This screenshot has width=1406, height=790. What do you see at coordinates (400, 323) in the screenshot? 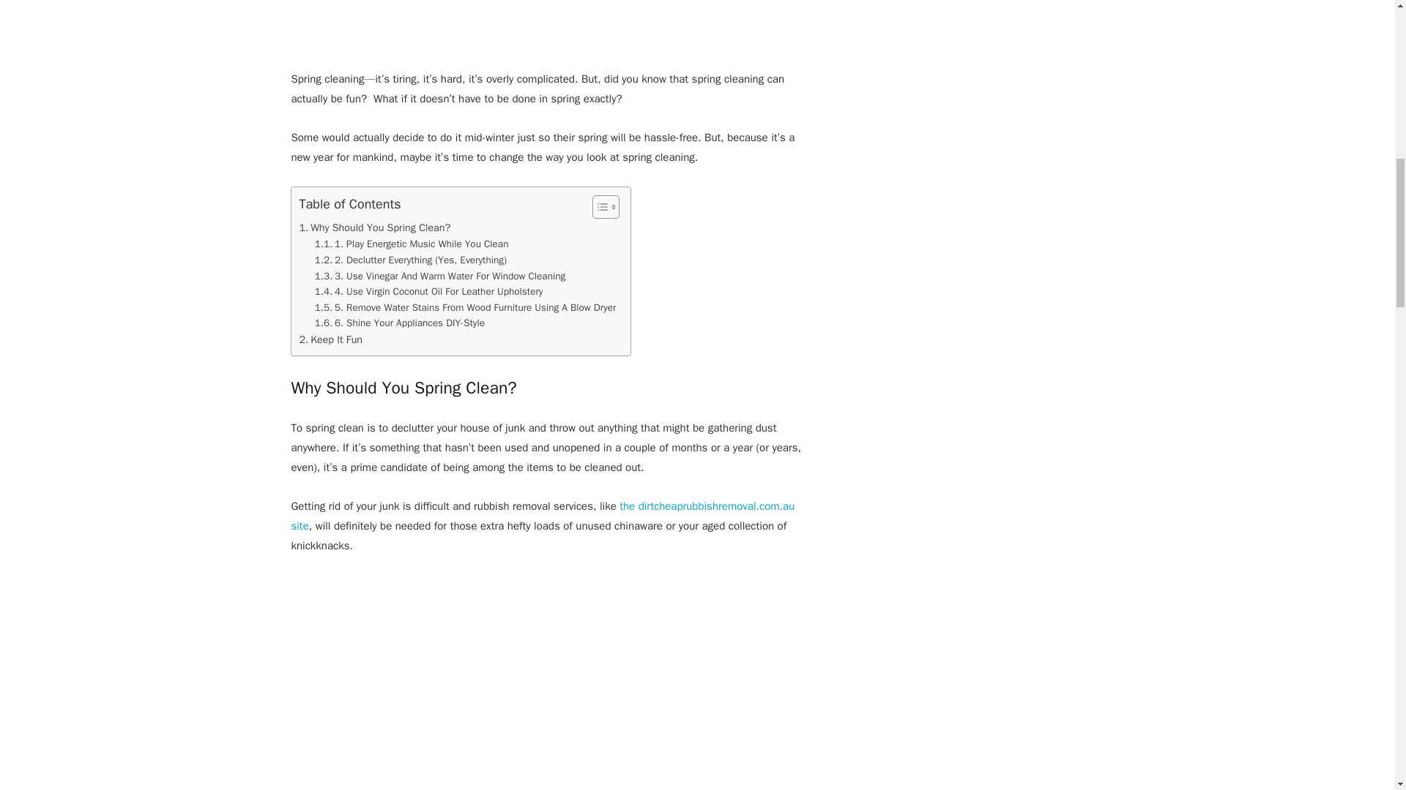
I see `6. Shine Your Appliances DIY-Style` at bounding box center [400, 323].